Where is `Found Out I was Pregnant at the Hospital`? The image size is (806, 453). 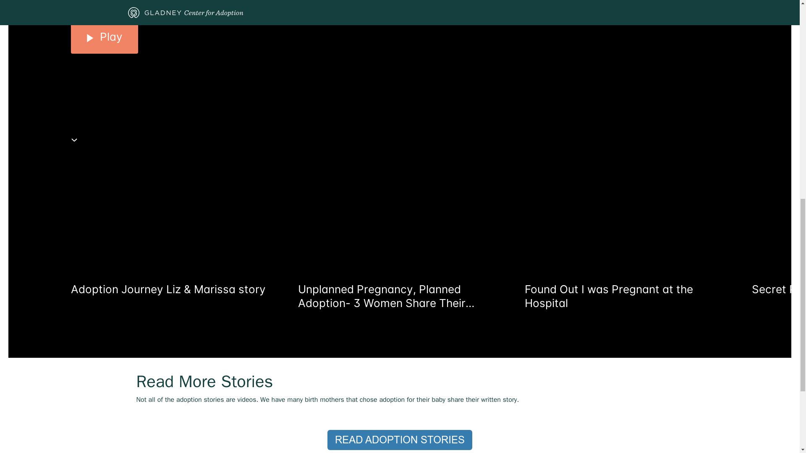
Found Out I was Pregnant at the Hospital is located at coordinates (622, 255).